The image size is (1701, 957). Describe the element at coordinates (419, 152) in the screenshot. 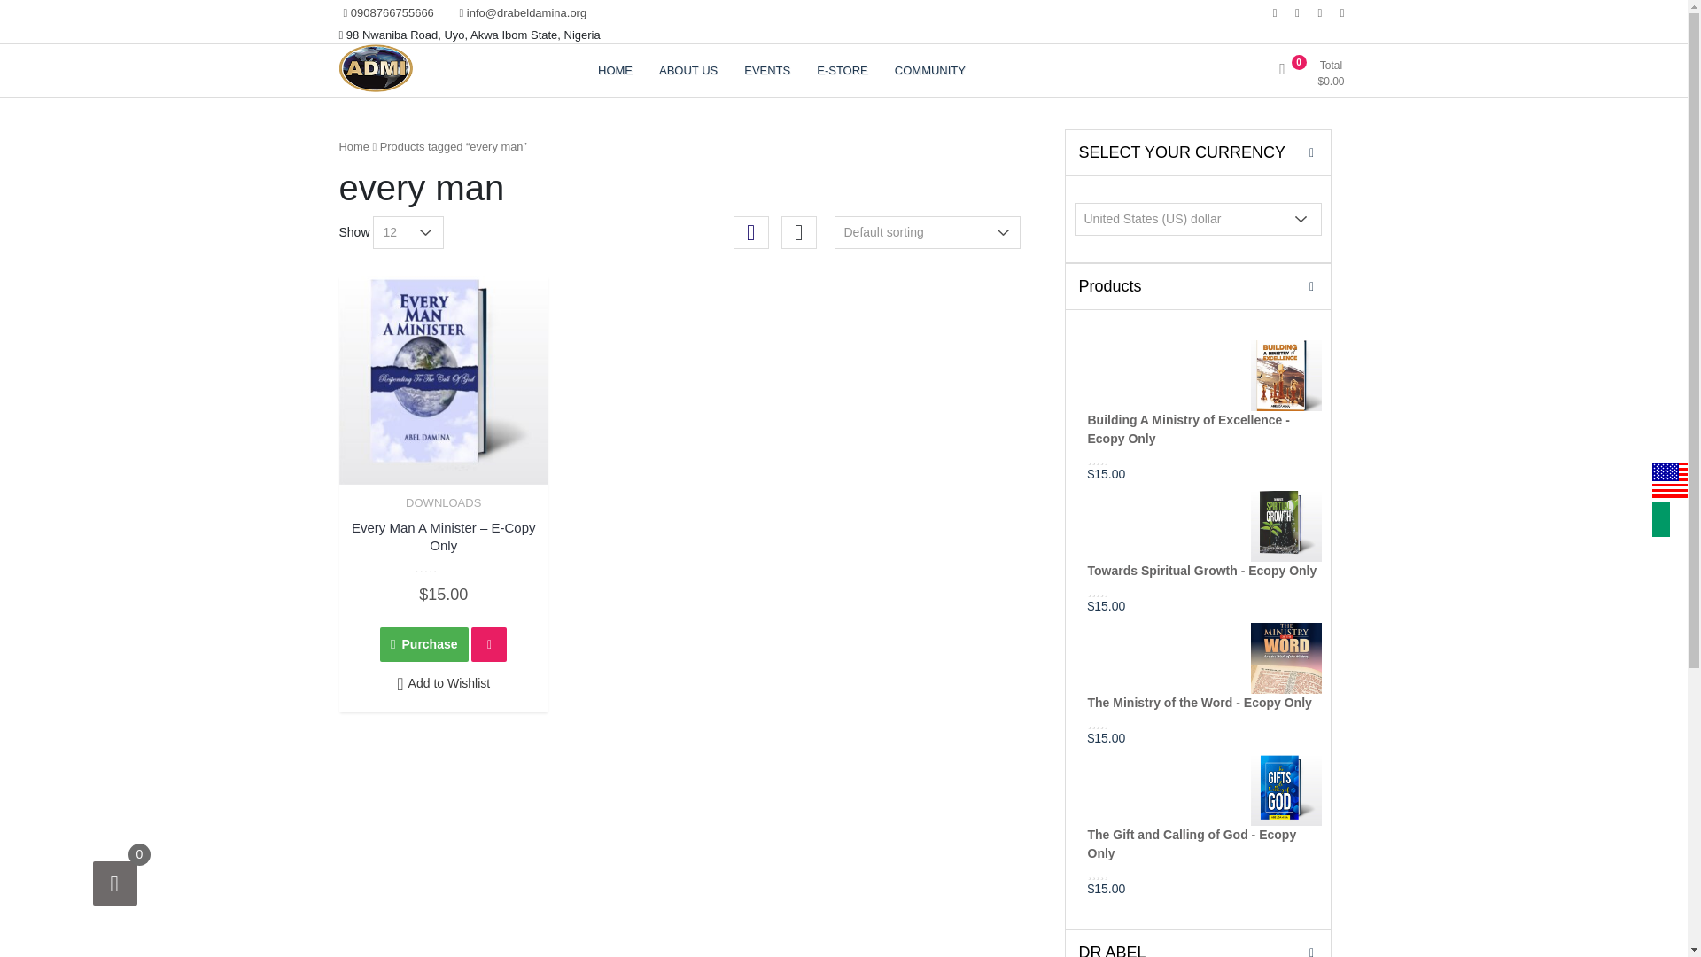

I see `Abel Damina Ministries International` at that location.